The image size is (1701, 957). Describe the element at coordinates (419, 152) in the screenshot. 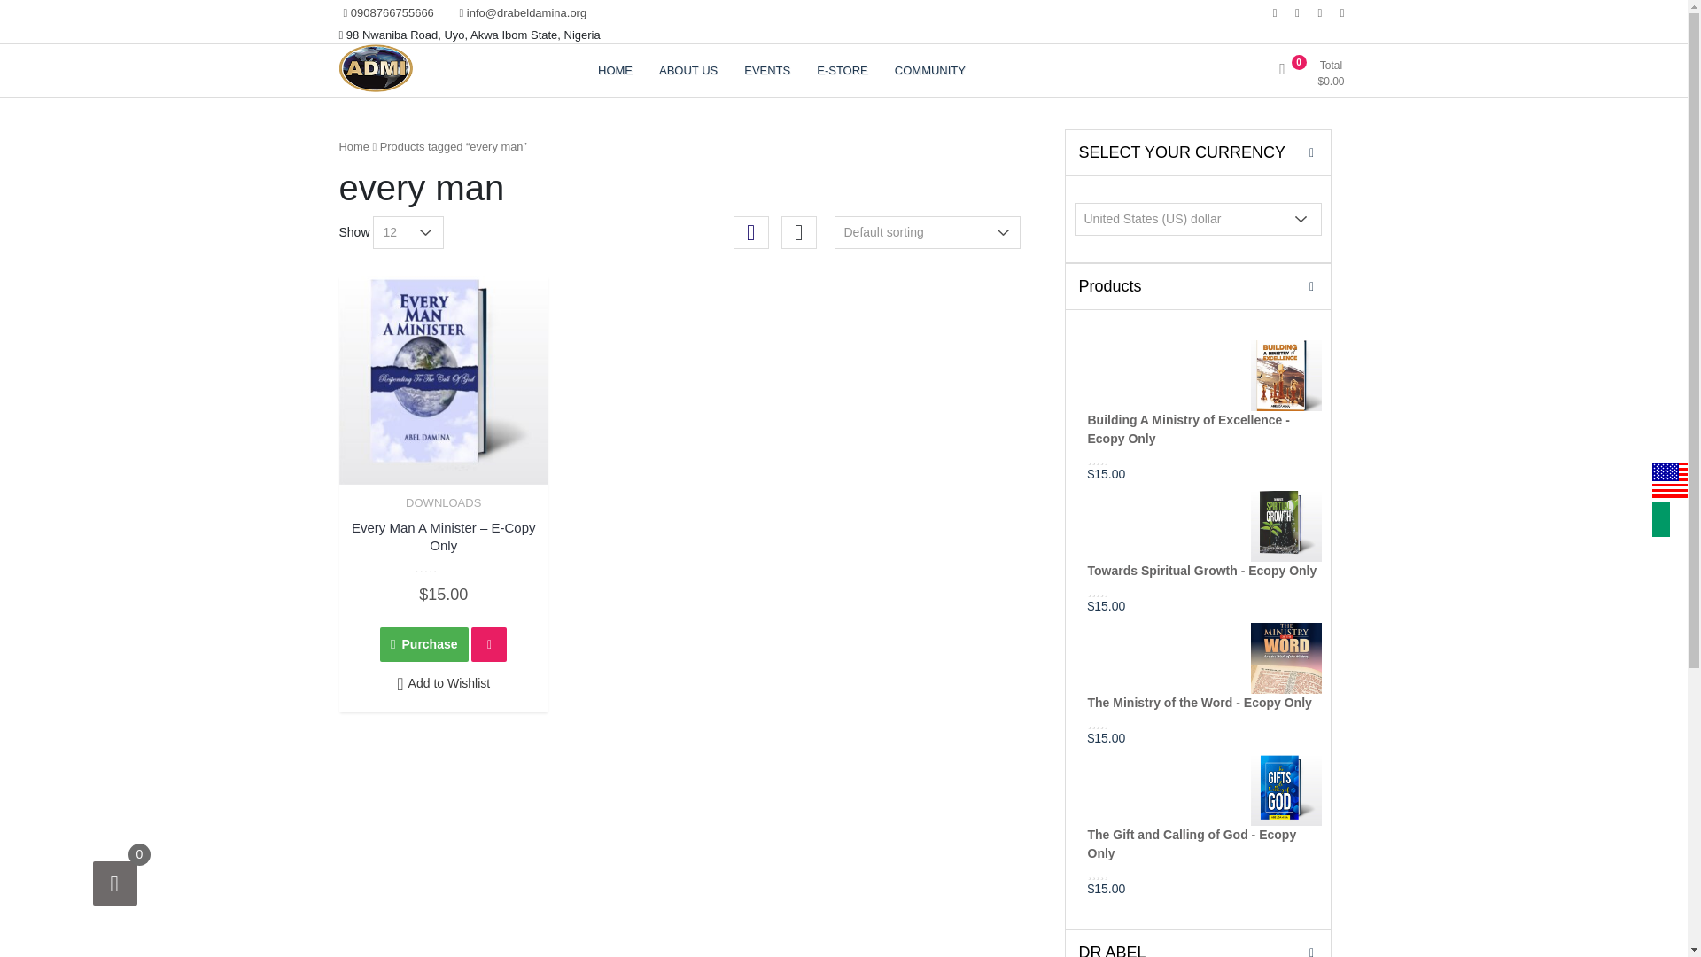

I see `Abel Damina Ministries International` at that location.